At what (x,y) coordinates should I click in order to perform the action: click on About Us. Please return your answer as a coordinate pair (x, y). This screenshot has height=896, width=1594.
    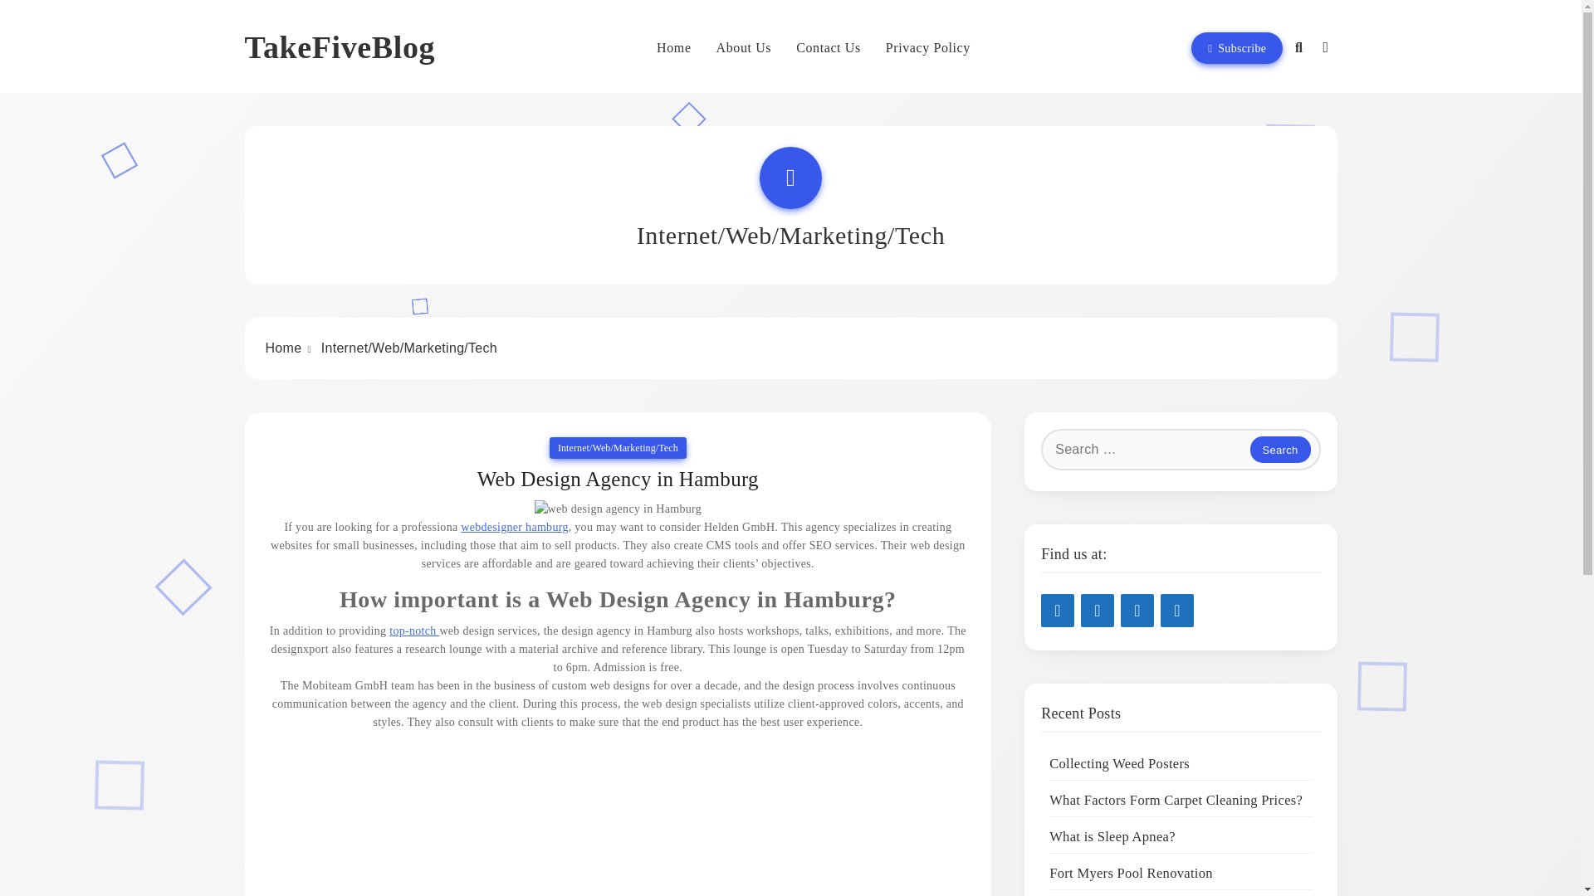
    Looking at the image, I should click on (744, 48).